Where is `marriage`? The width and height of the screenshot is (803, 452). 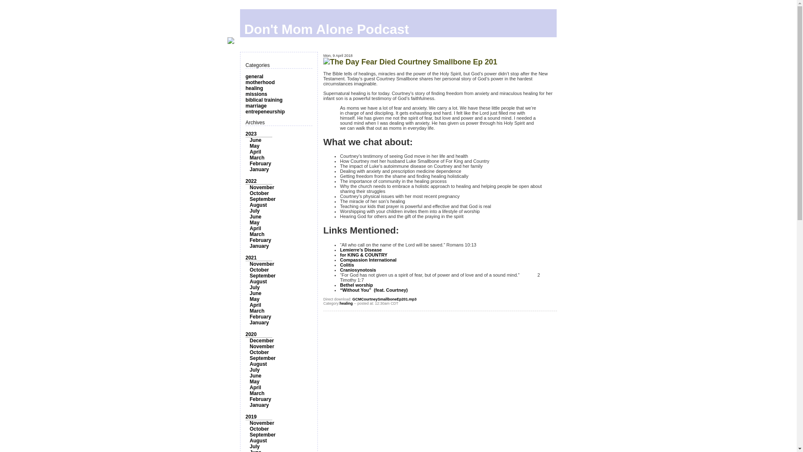 marriage is located at coordinates (256, 106).